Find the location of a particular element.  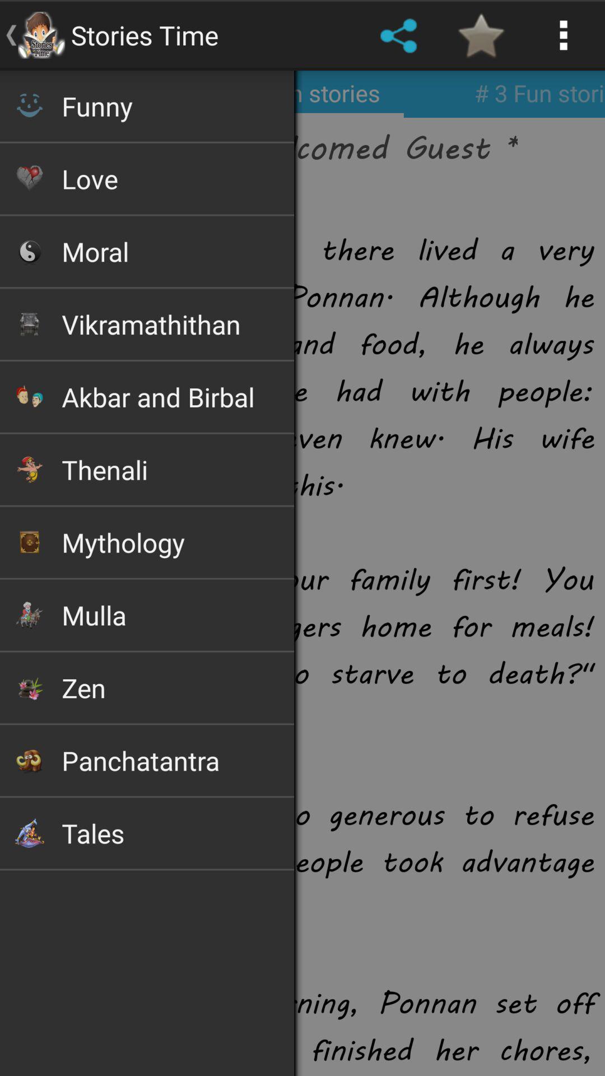

click on image left side of panchatantra is located at coordinates (29, 760).